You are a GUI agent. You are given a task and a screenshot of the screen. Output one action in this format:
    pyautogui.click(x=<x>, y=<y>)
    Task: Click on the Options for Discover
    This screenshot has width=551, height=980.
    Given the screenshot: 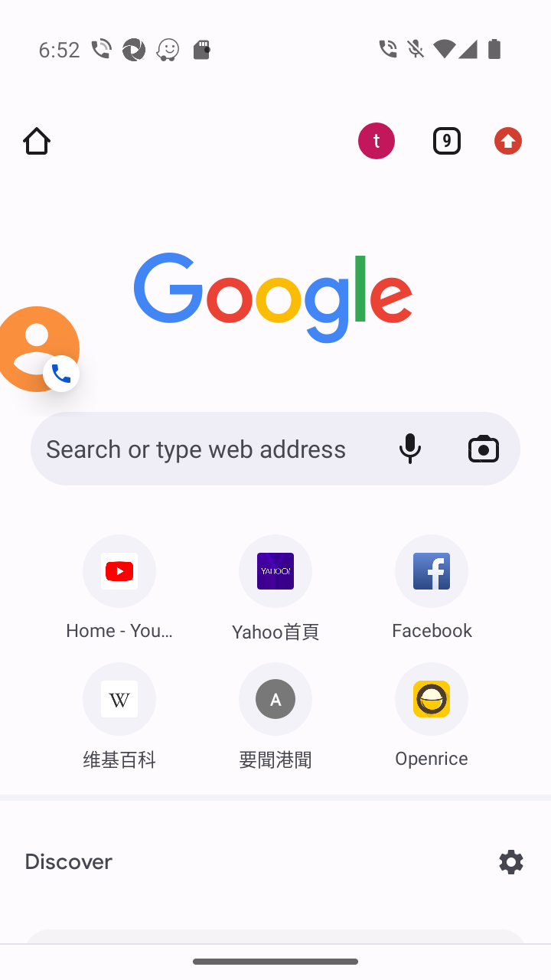 What is the action you would take?
    pyautogui.click(x=511, y=862)
    